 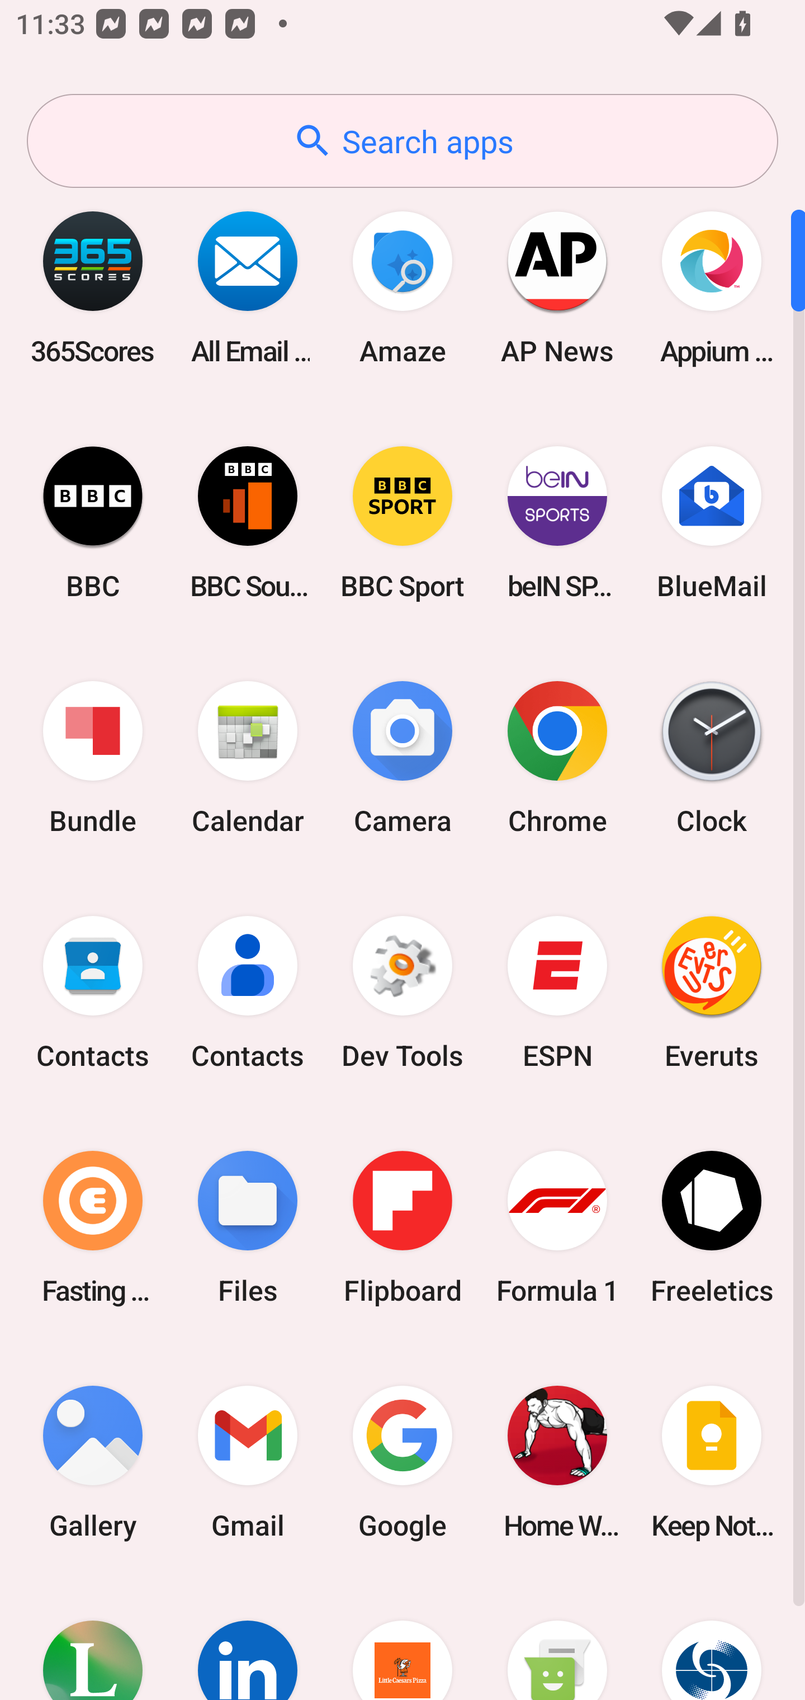 What do you see at coordinates (712, 1640) in the screenshot?
I see `MyObservatory` at bounding box center [712, 1640].